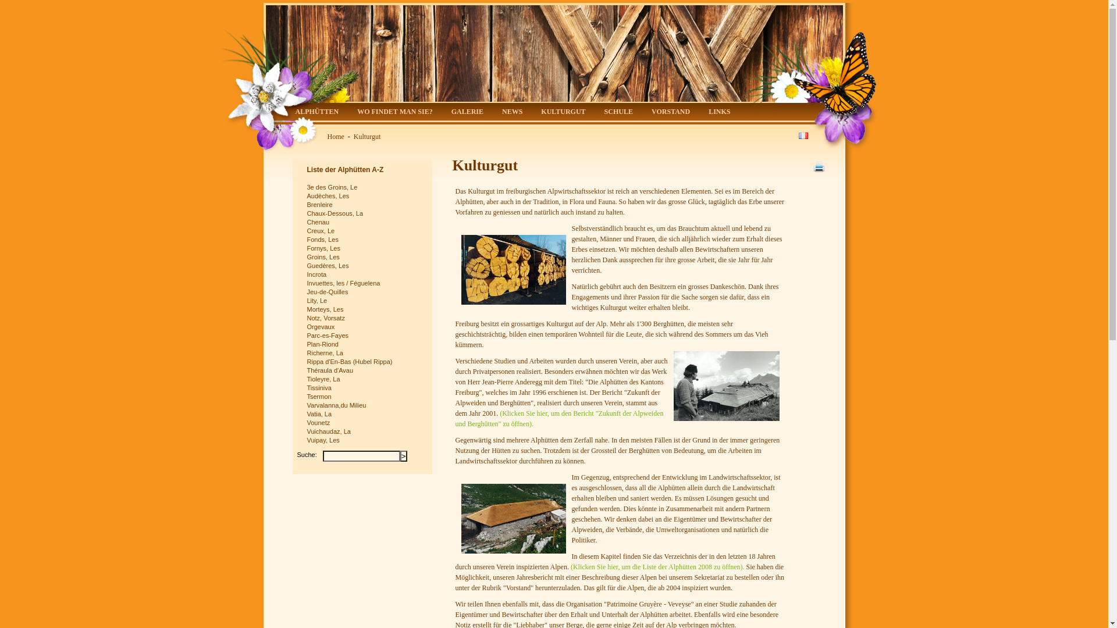 This screenshot has width=1117, height=628. I want to click on Vuichaudaz, La, so click(364, 431).